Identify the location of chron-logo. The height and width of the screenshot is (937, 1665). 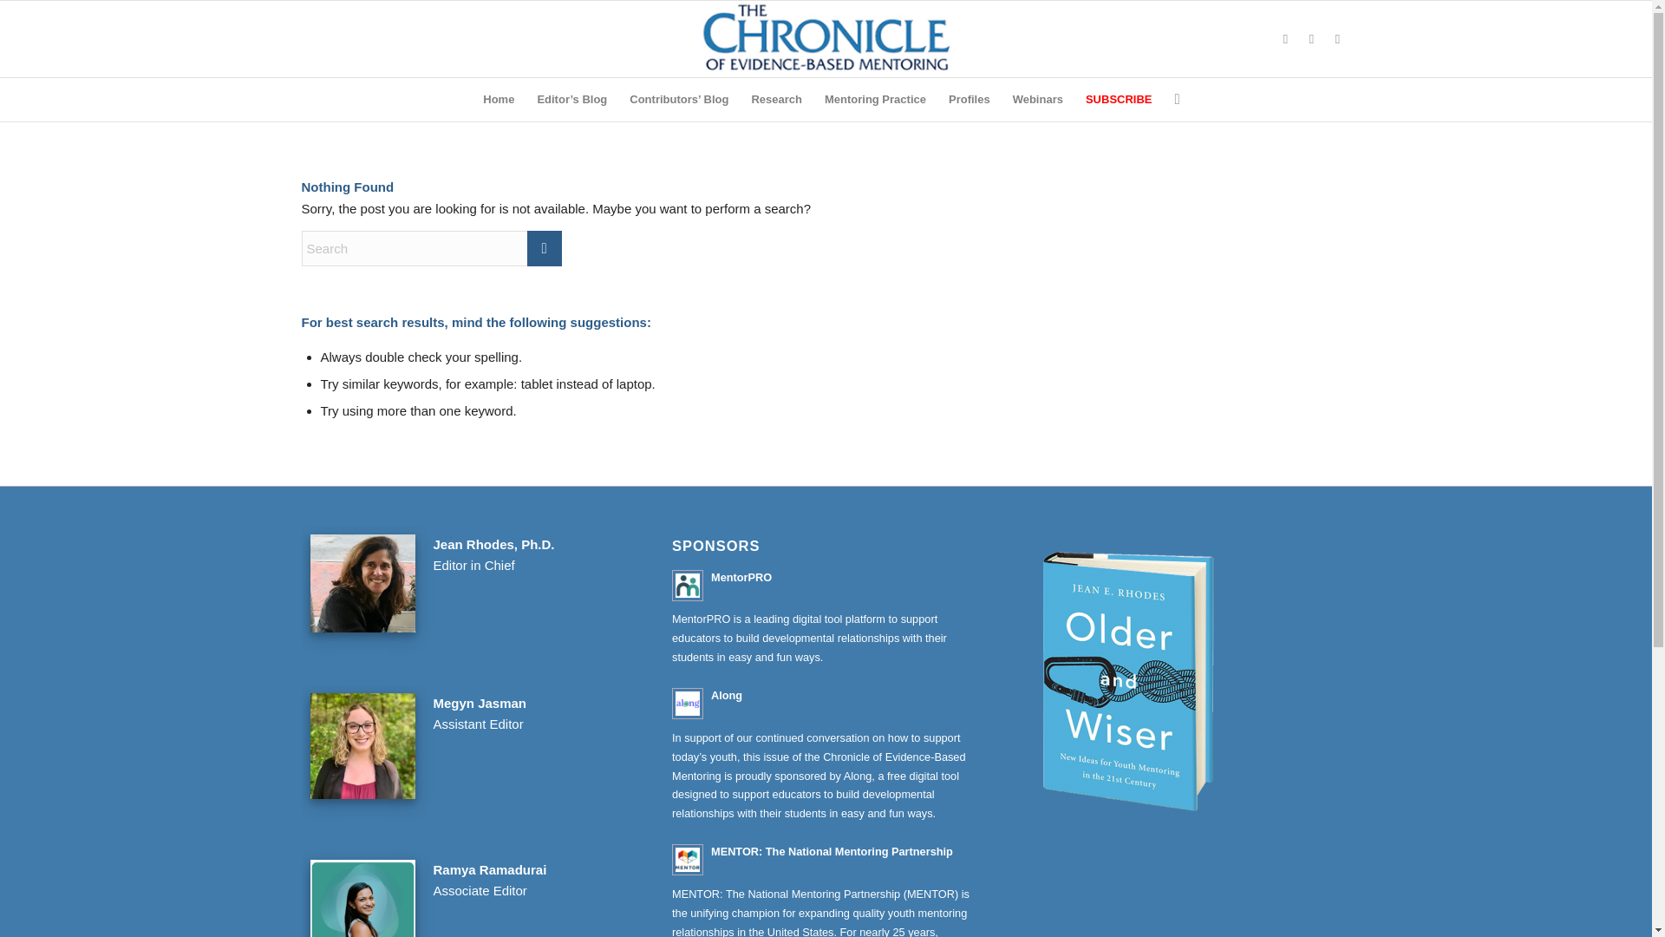
(826, 38).